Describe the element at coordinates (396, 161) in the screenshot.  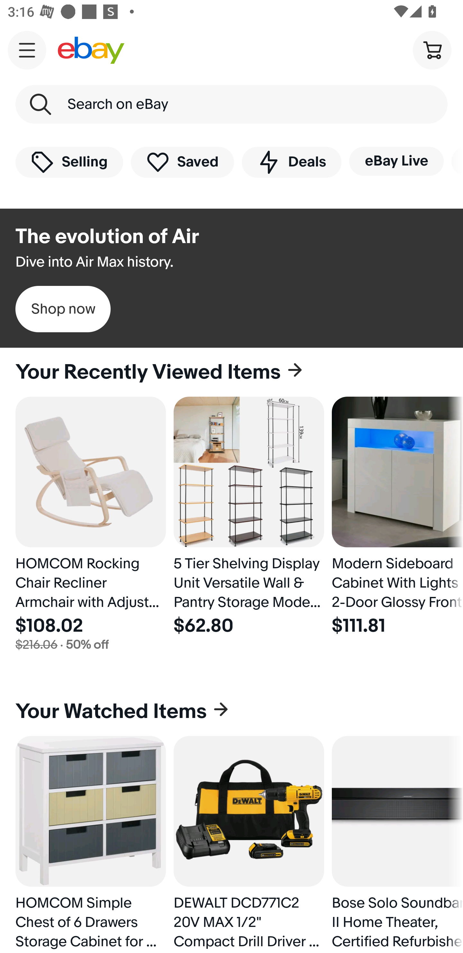
I see `eBay Live` at that location.